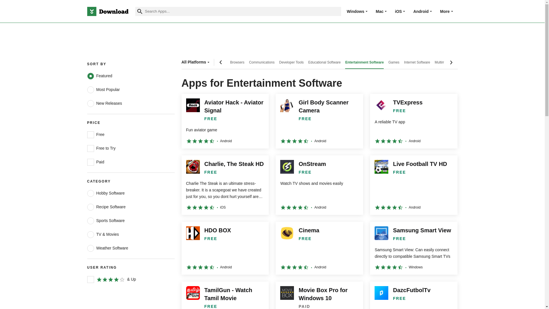  I want to click on 4up, so click(90, 280).